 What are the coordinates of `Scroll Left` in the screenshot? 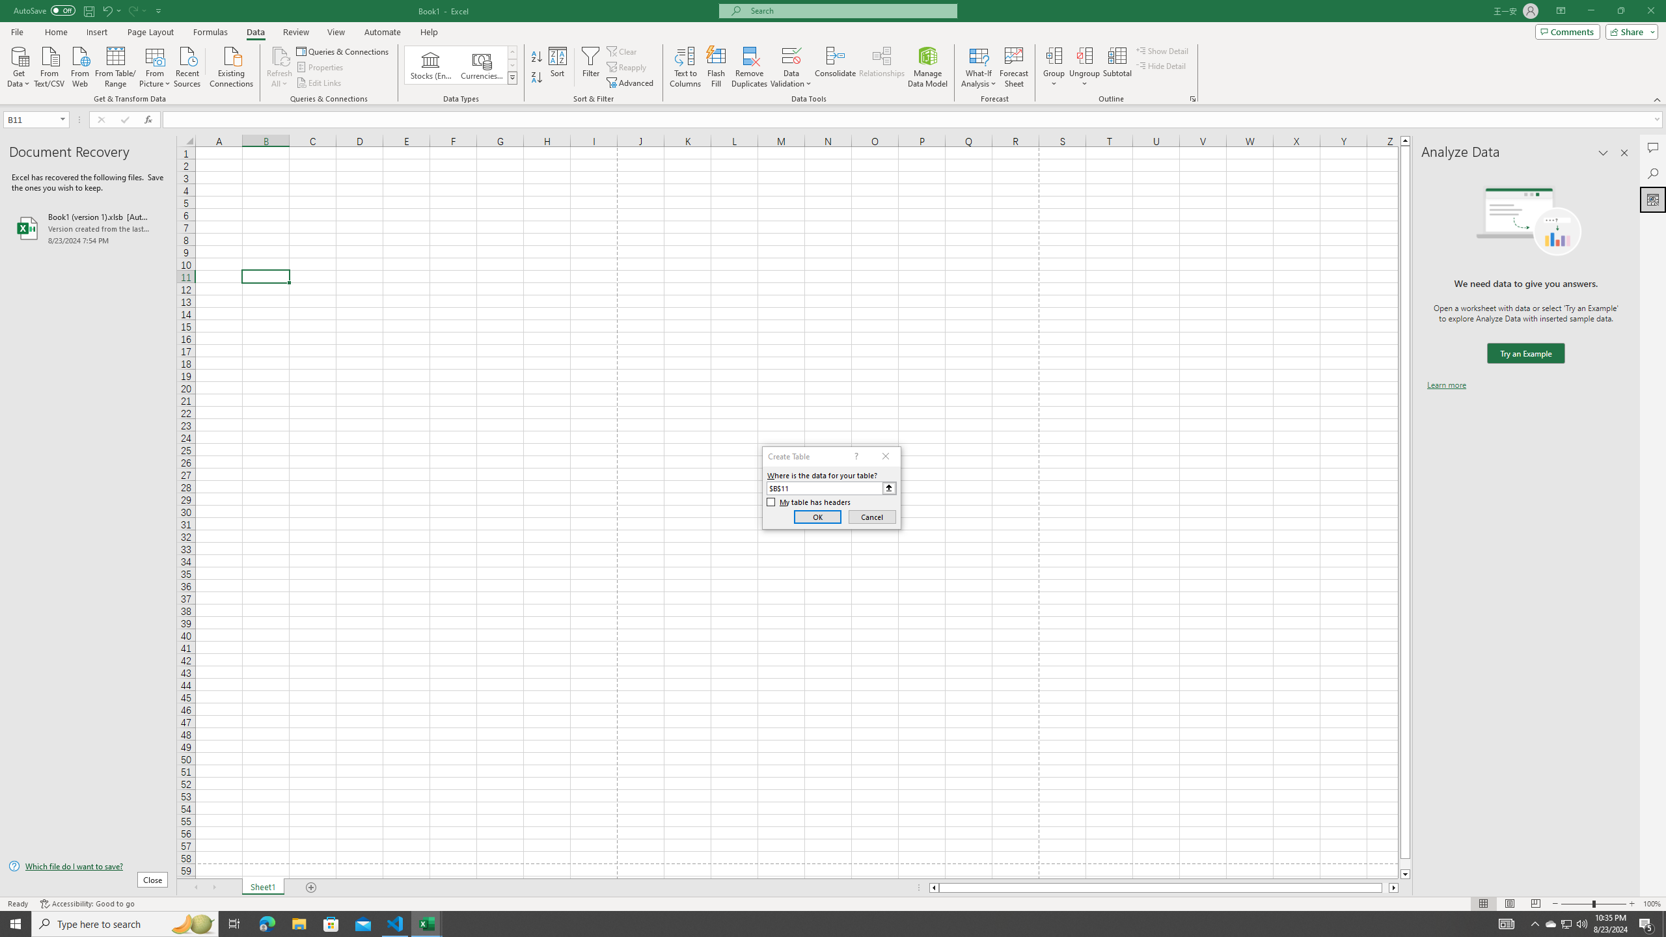 It's located at (195, 888).